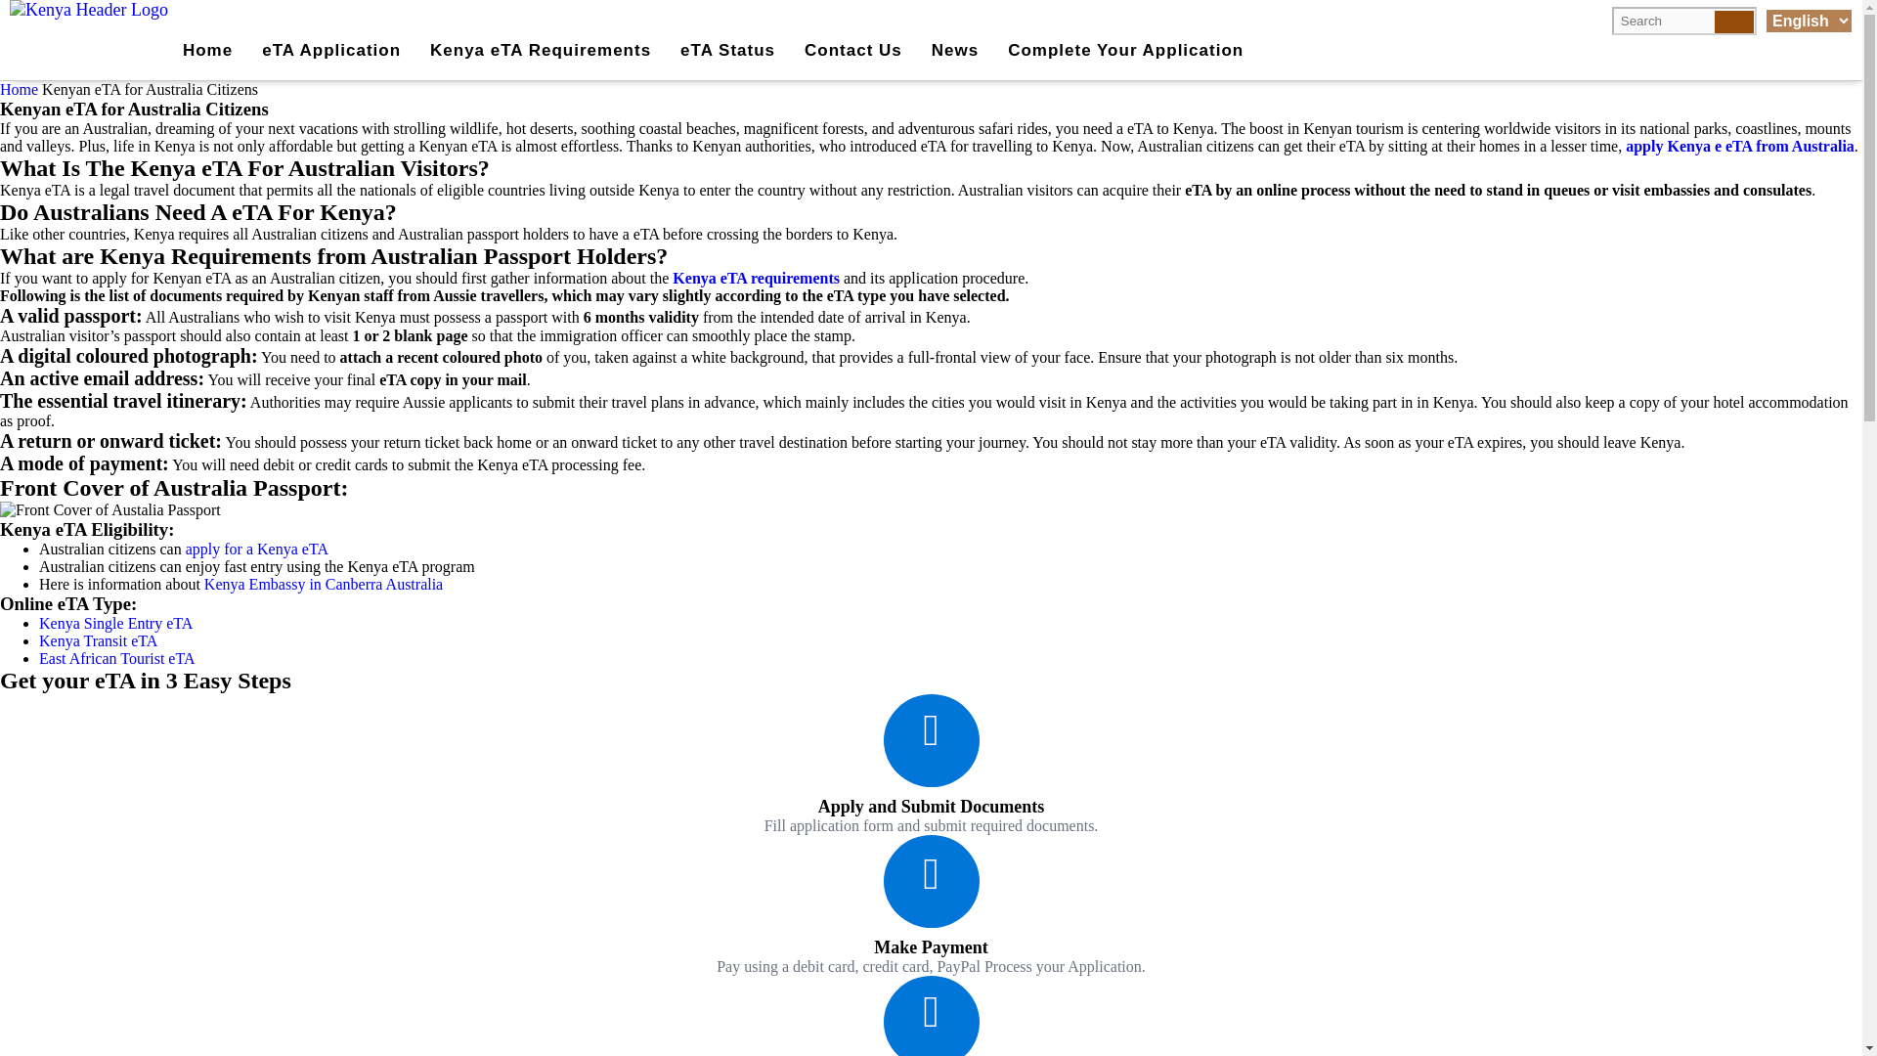 The width and height of the screenshot is (1877, 1056). What do you see at coordinates (98, 640) in the screenshot?
I see `Kenya Transit eTA` at bounding box center [98, 640].